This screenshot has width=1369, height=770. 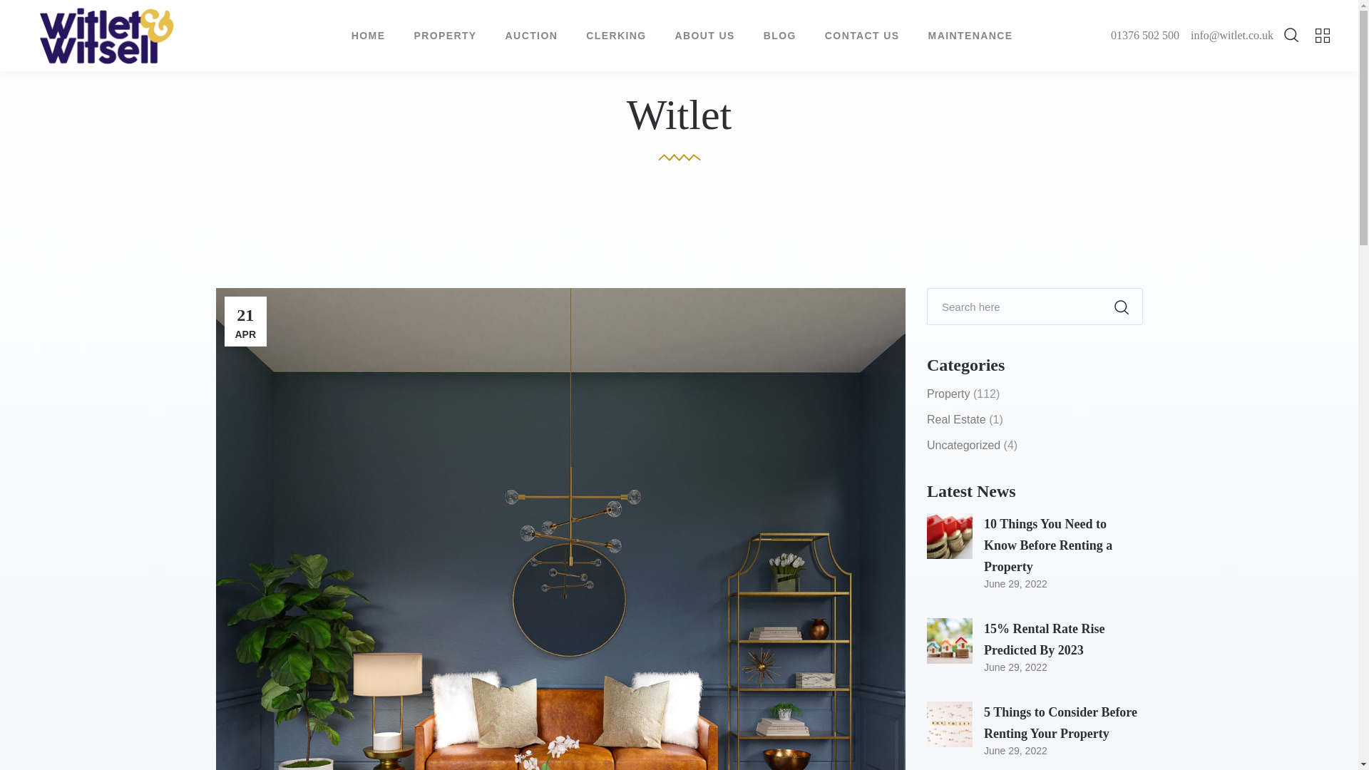 I want to click on ABOUT US, so click(x=704, y=36).